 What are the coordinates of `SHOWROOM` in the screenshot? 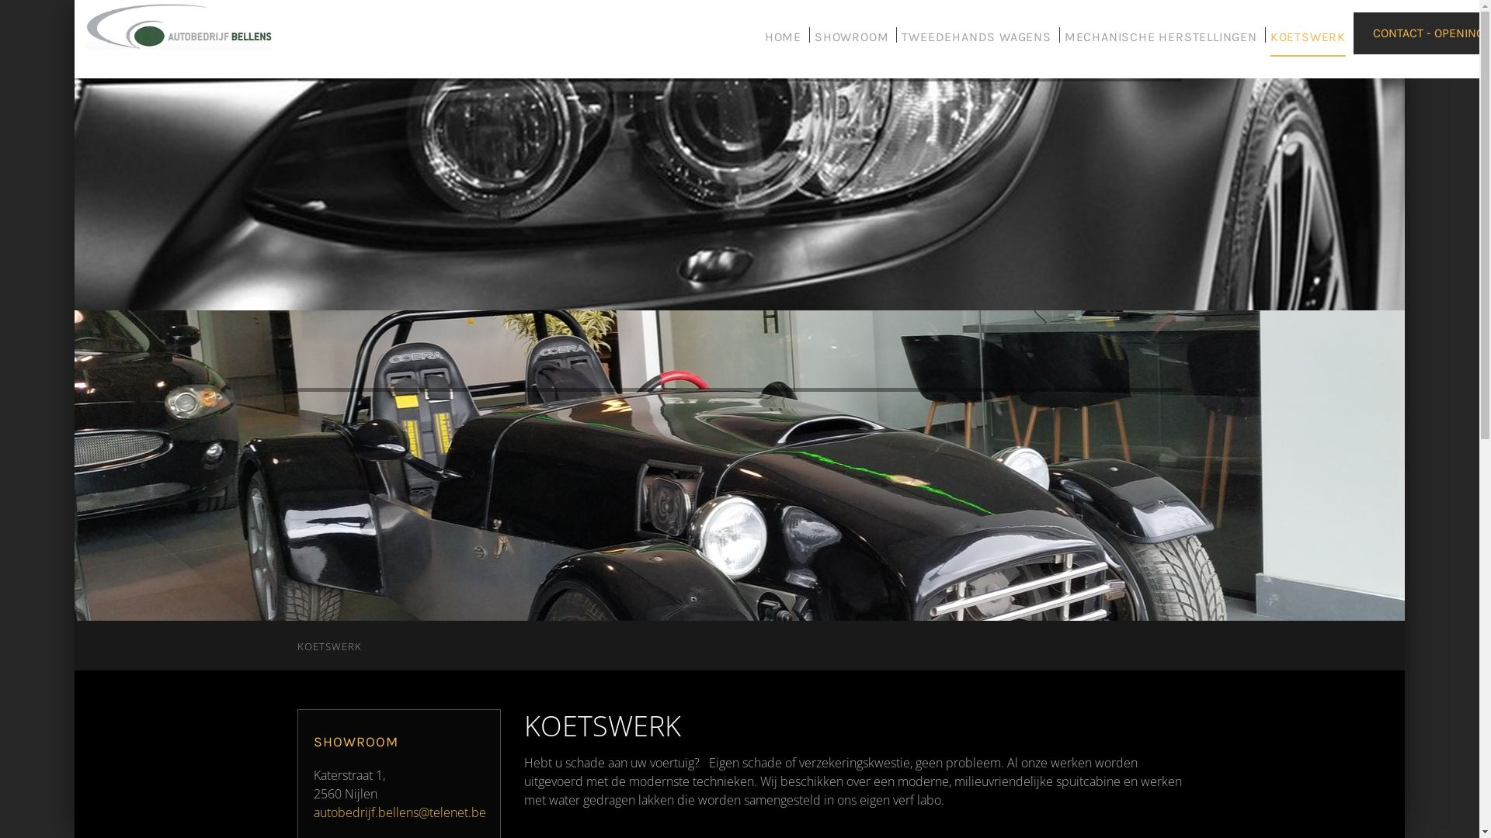 It's located at (851, 43).